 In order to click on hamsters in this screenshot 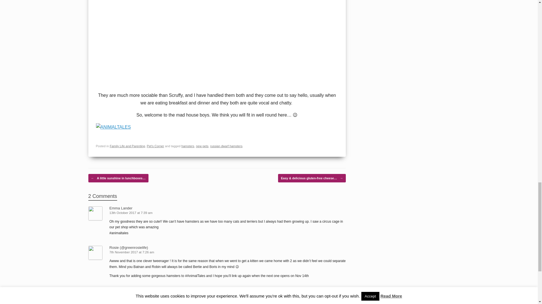, I will do `click(188, 146)`.